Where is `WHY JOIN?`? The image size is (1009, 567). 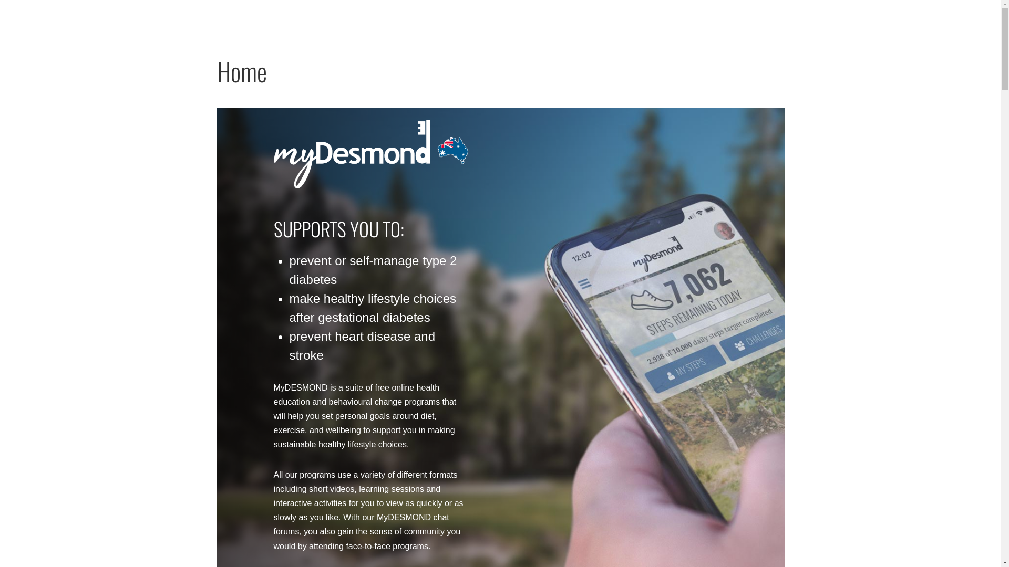
WHY JOIN? is located at coordinates (596, 19).